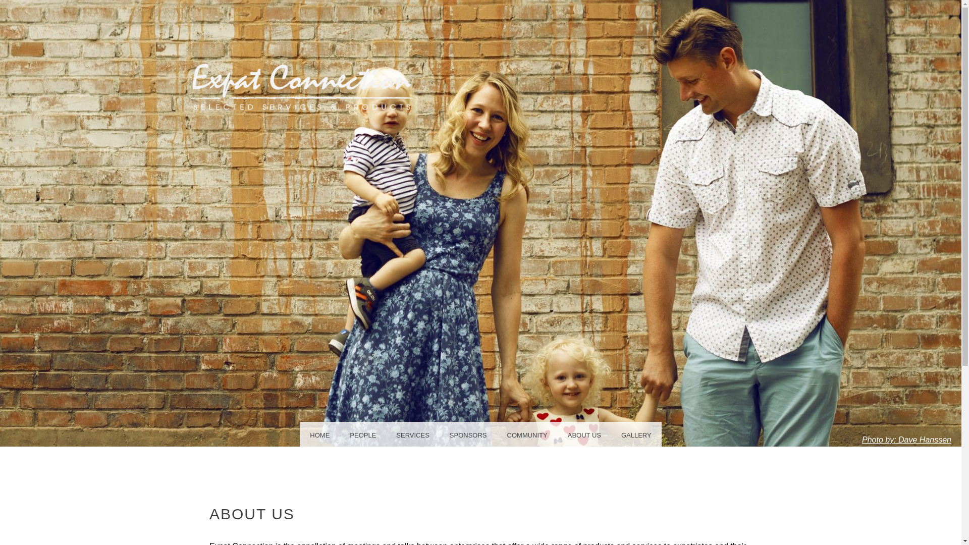 This screenshot has height=545, width=969. Describe the element at coordinates (362, 434) in the screenshot. I see `PEOPLE` at that location.